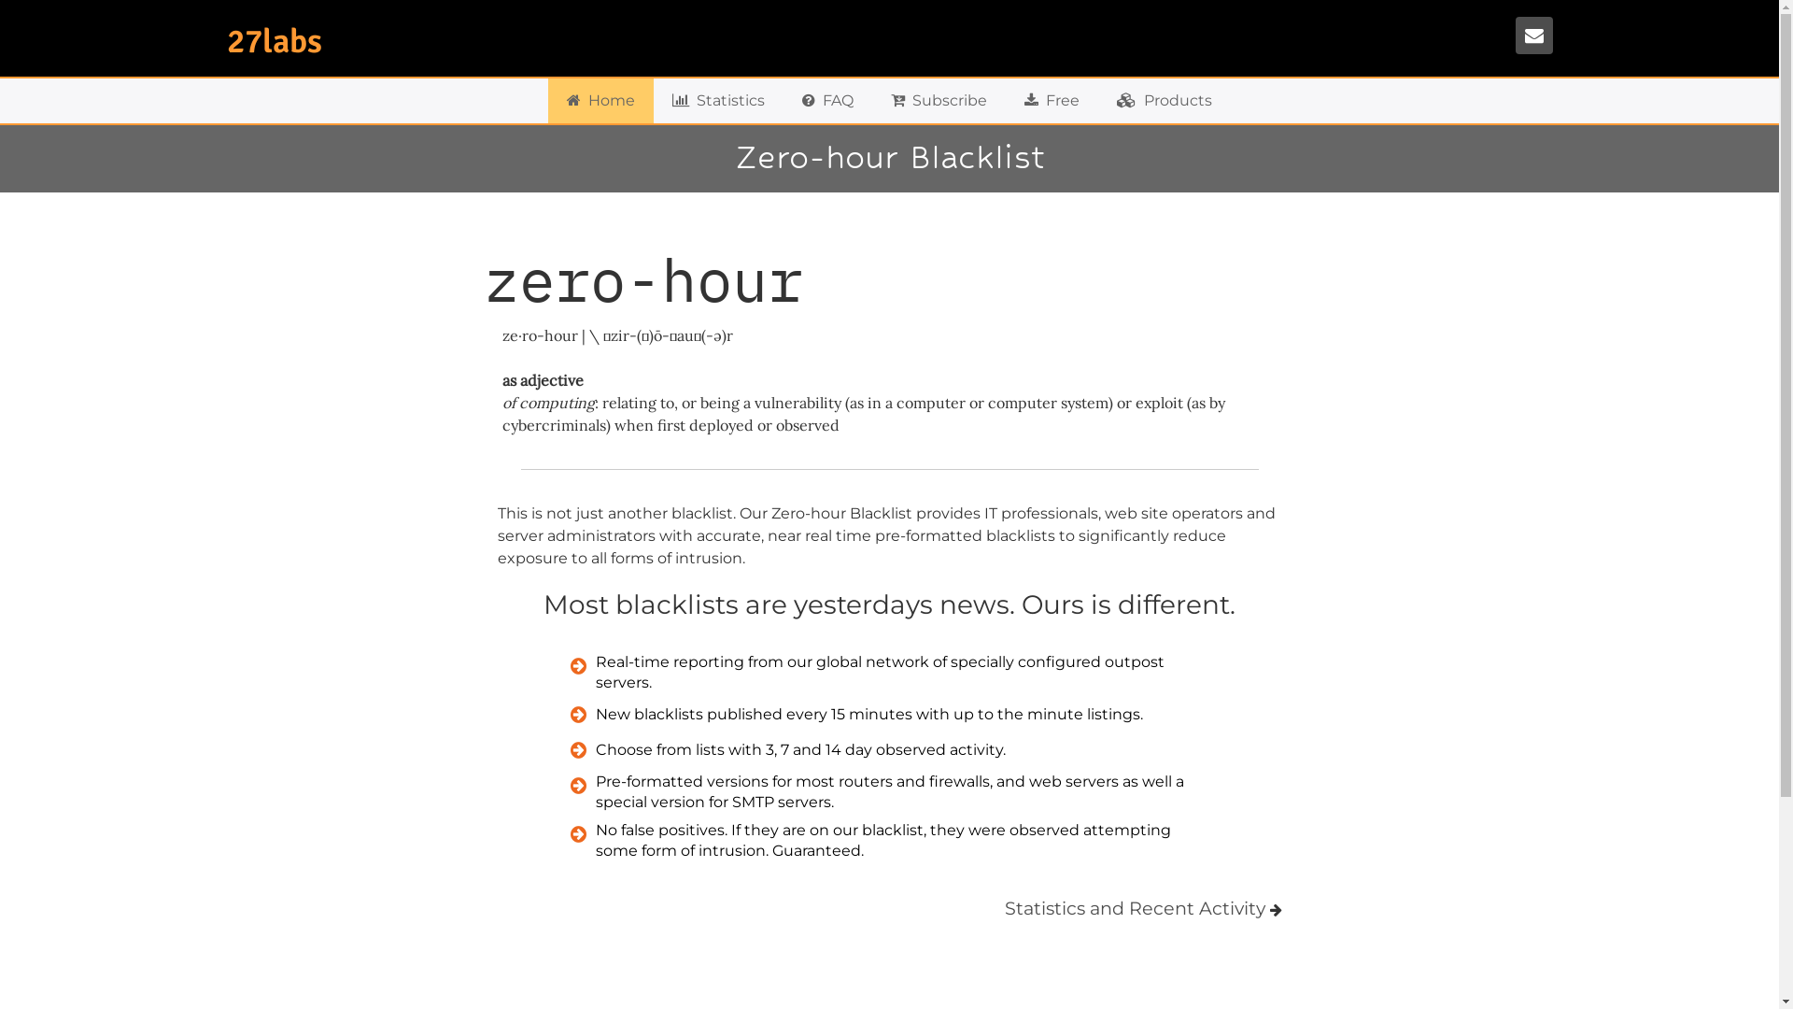  What do you see at coordinates (939, 101) in the screenshot?
I see `Subscribe` at bounding box center [939, 101].